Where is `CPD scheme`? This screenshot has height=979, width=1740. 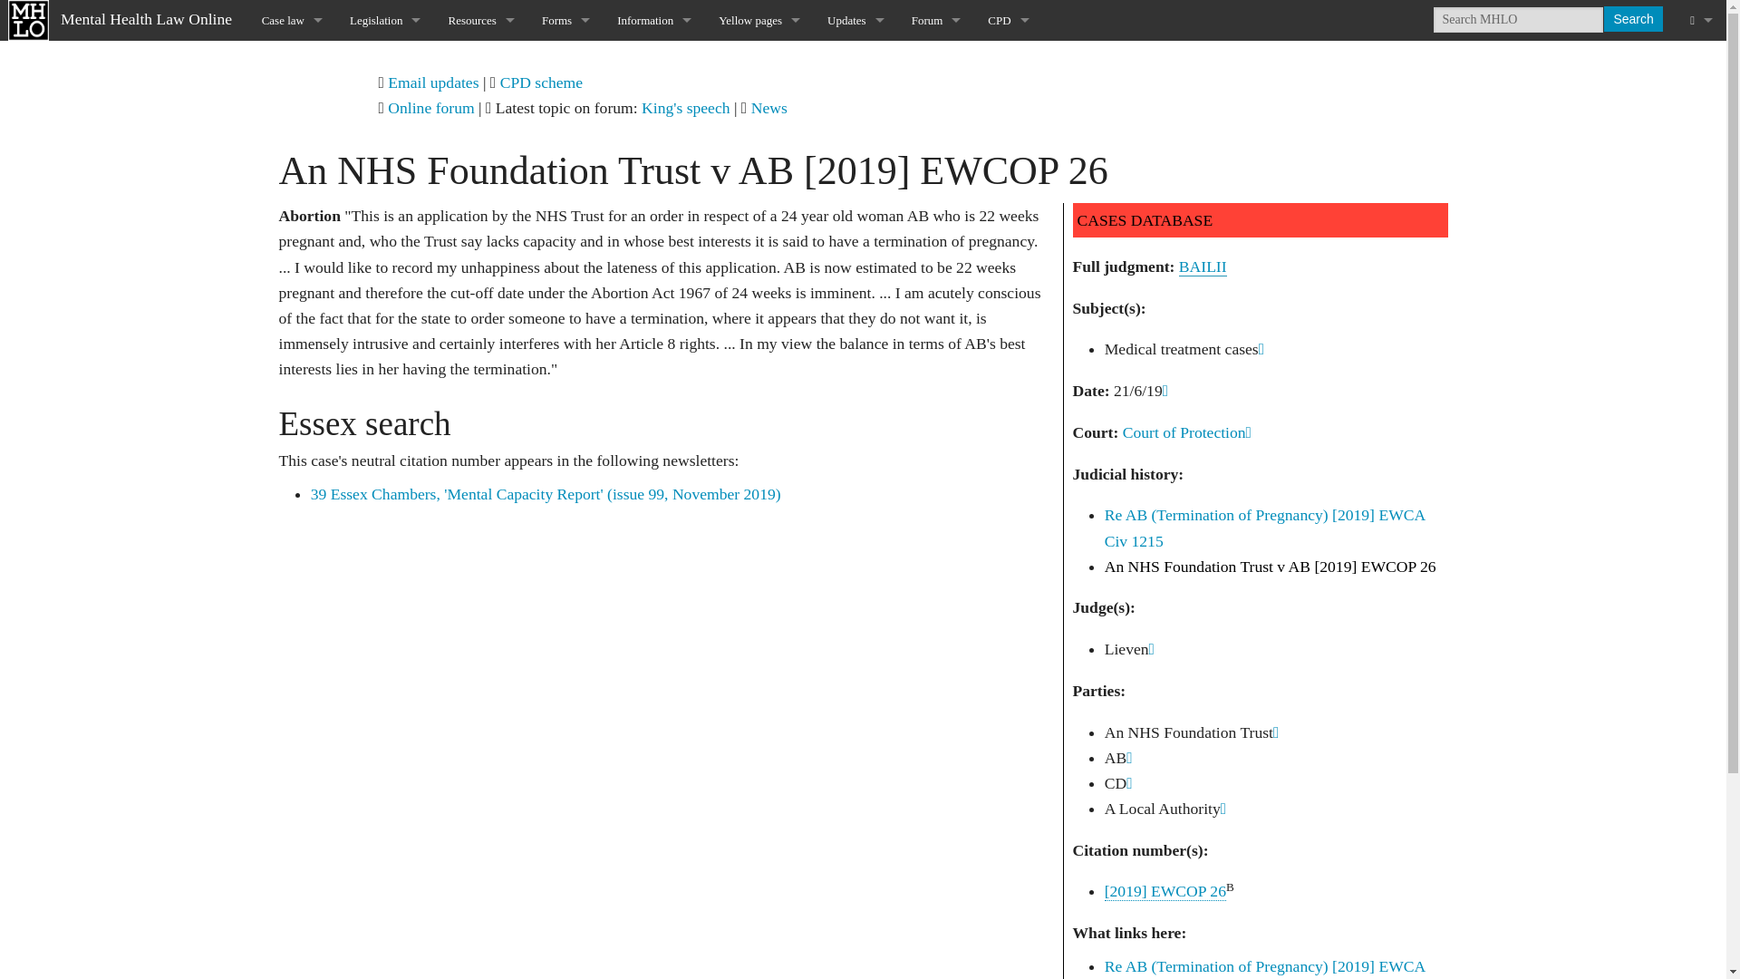
CPD scheme is located at coordinates (542, 82).